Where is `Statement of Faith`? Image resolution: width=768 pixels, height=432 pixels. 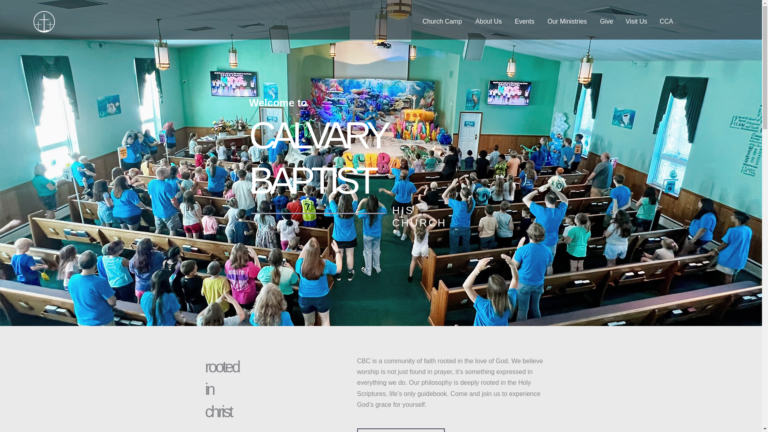
Statement of Faith is located at coordinates (401, 430).